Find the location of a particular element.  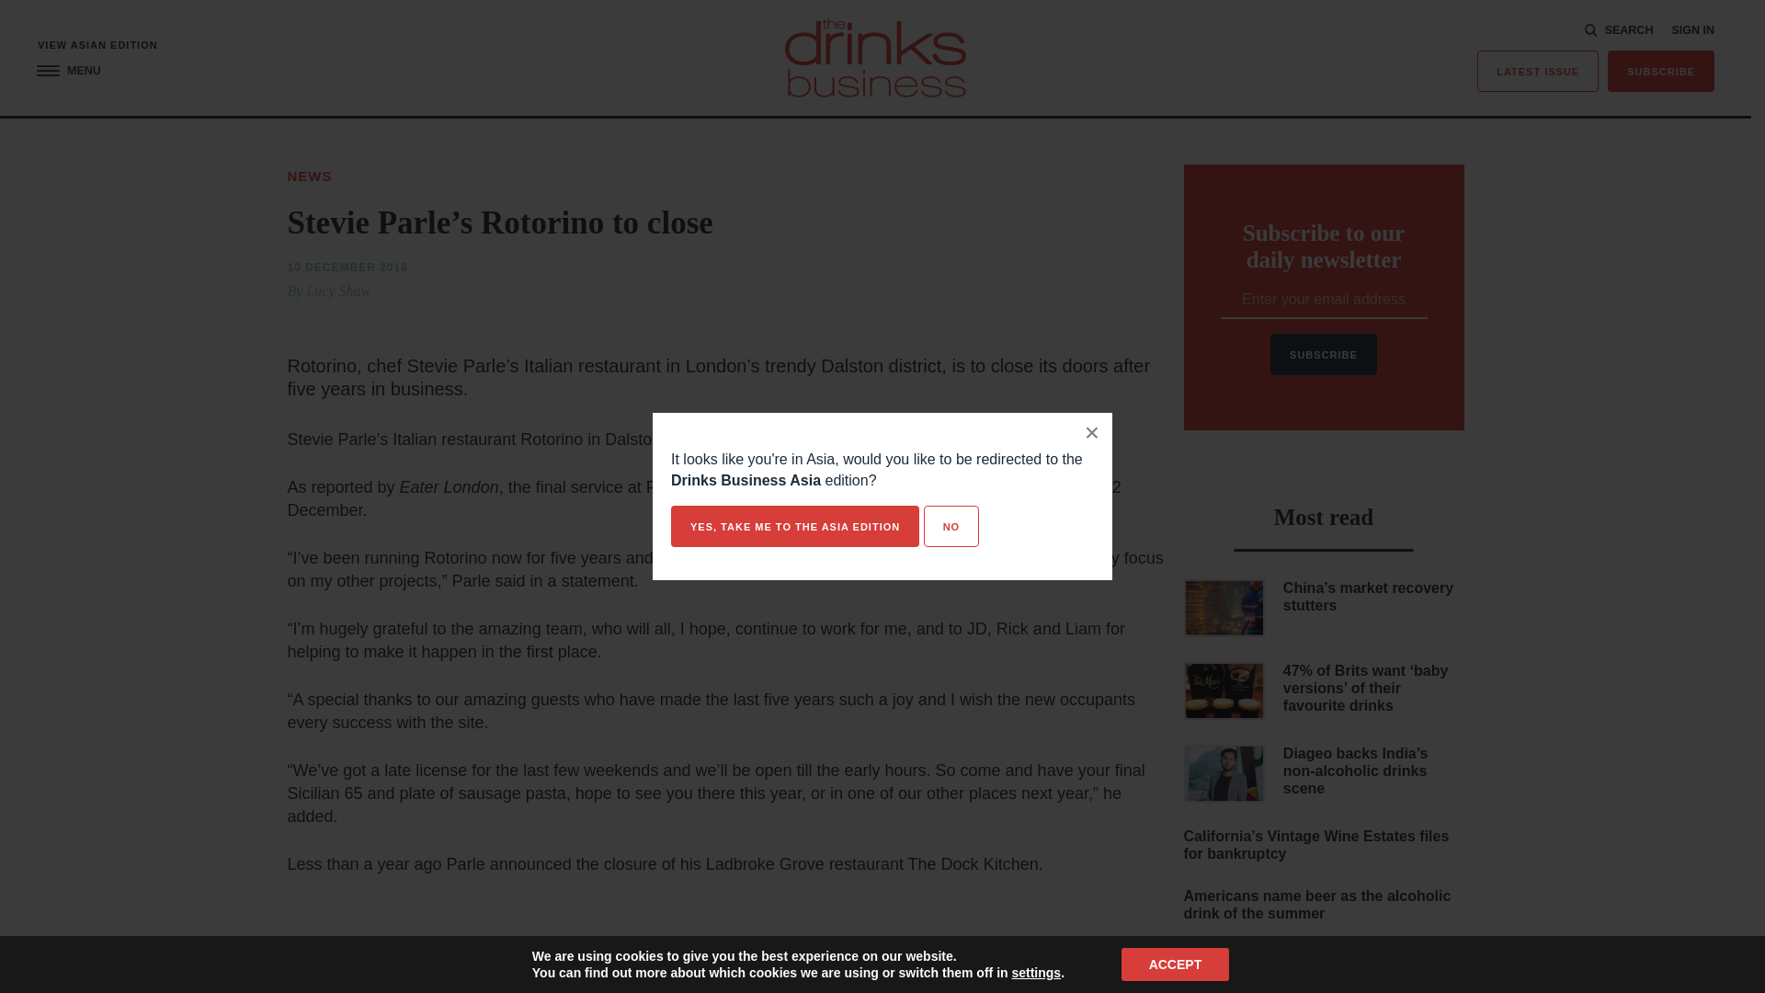

LATEST ISSUE is located at coordinates (1538, 72).